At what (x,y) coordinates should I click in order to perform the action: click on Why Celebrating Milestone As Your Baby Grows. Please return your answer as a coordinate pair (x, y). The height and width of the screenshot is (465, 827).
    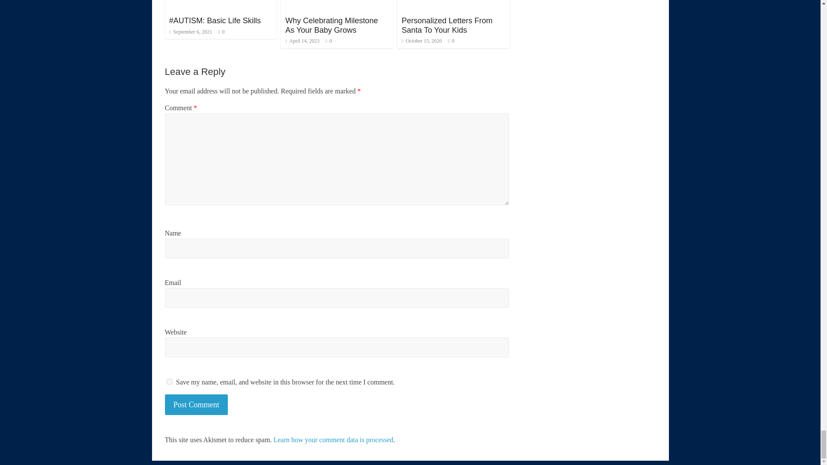
    Looking at the image, I should click on (332, 25).